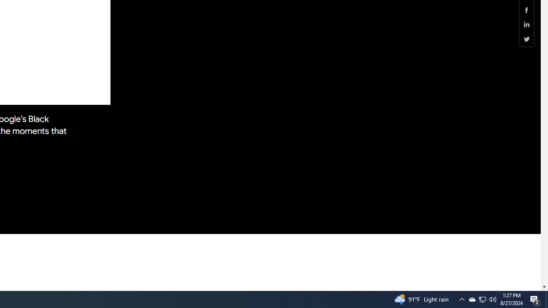 This screenshot has height=308, width=548. Describe the element at coordinates (527, 25) in the screenshot. I see `Show desktop` at that location.